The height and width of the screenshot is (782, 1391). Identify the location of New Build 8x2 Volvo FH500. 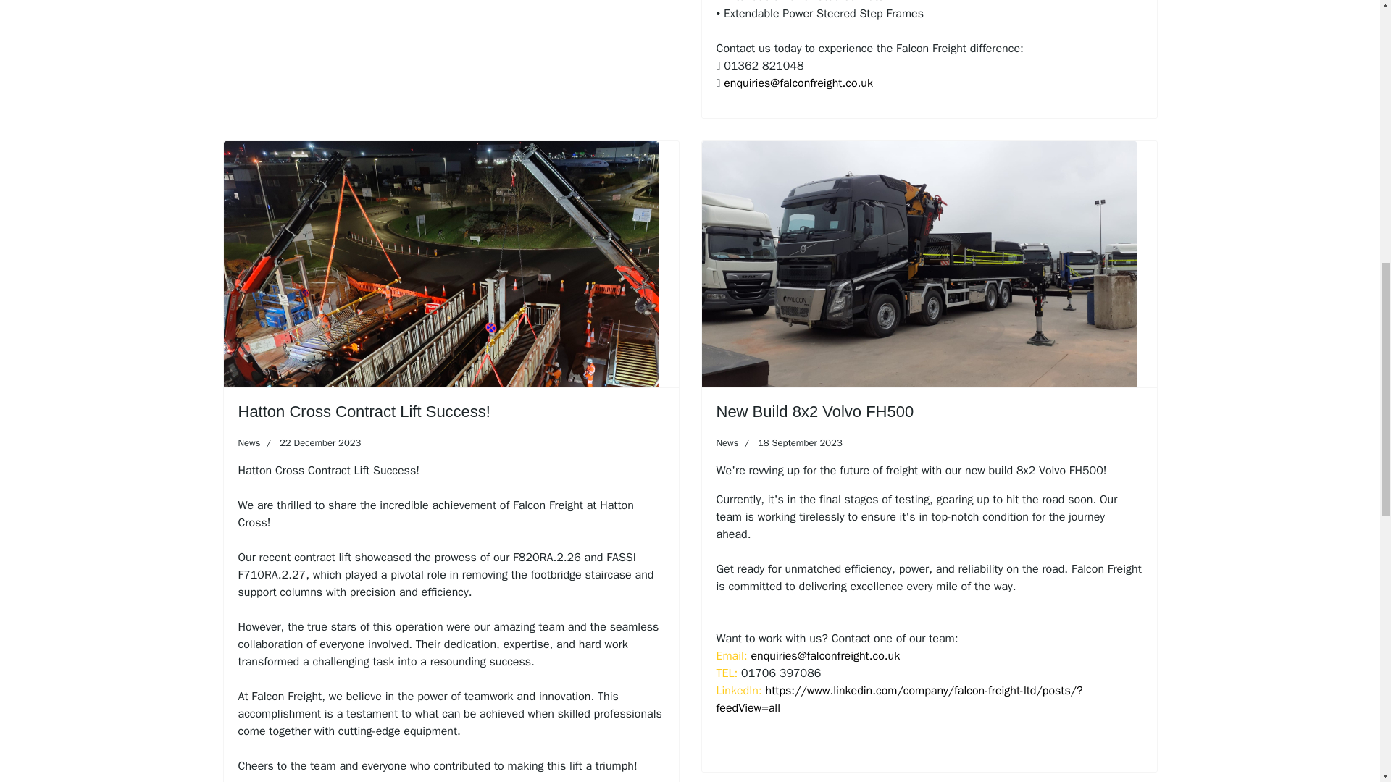
(814, 411).